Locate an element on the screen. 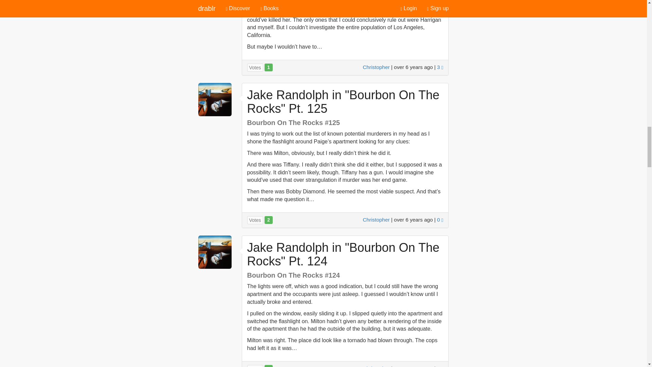 The width and height of the screenshot is (652, 367). Comments is located at coordinates (440, 67).